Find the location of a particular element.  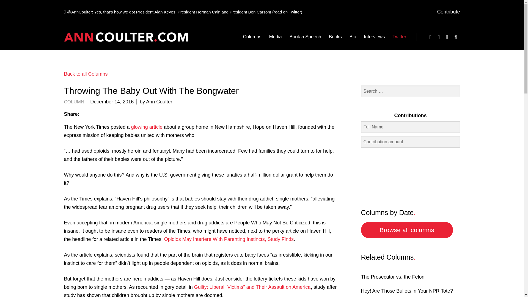

Book a Speech is located at coordinates (305, 37).